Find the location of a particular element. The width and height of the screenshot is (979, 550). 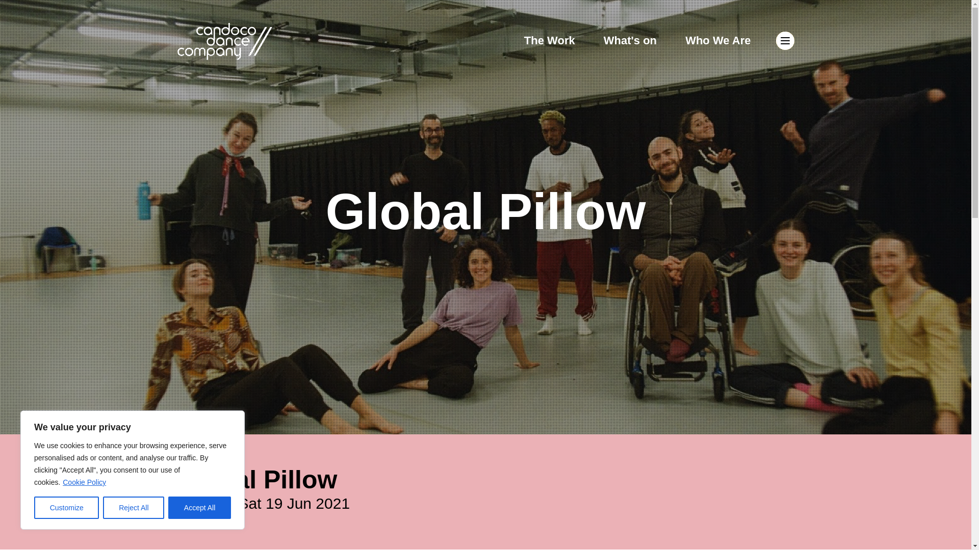

Candoco is located at coordinates (224, 41).